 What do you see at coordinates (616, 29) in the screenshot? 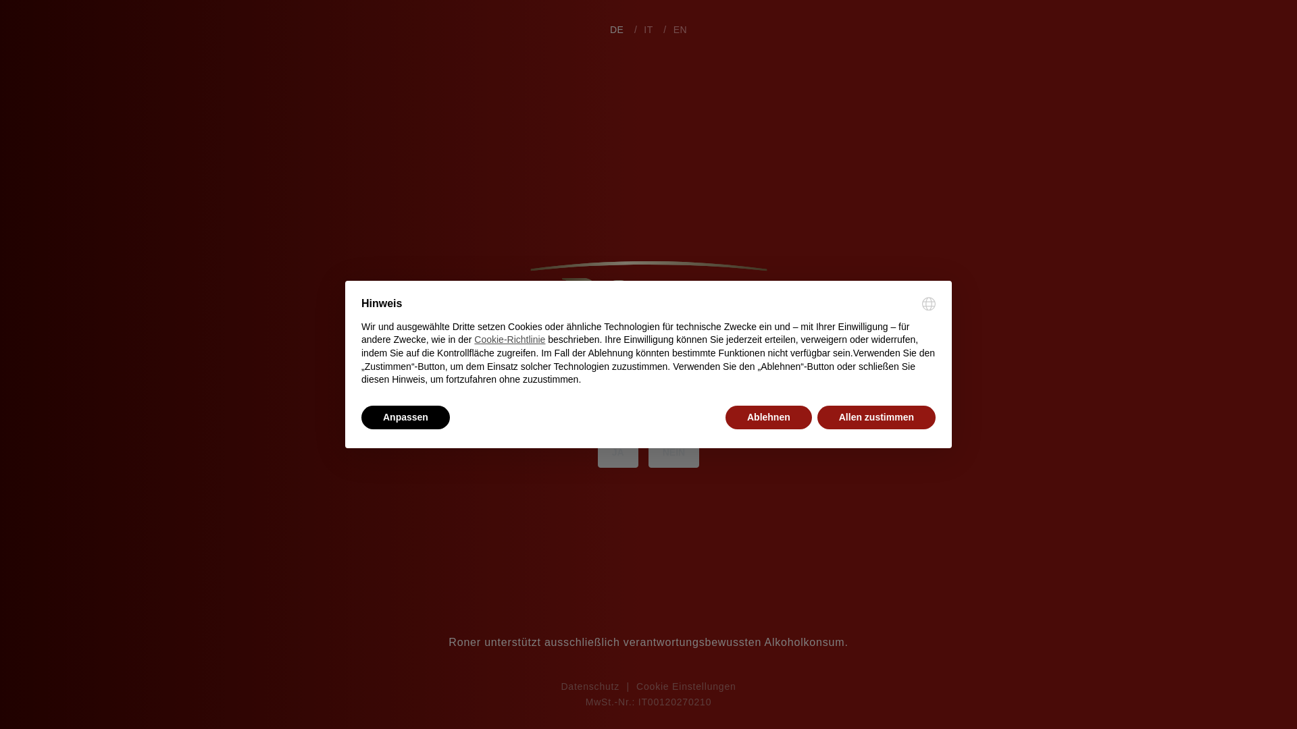
I see `DE` at bounding box center [616, 29].